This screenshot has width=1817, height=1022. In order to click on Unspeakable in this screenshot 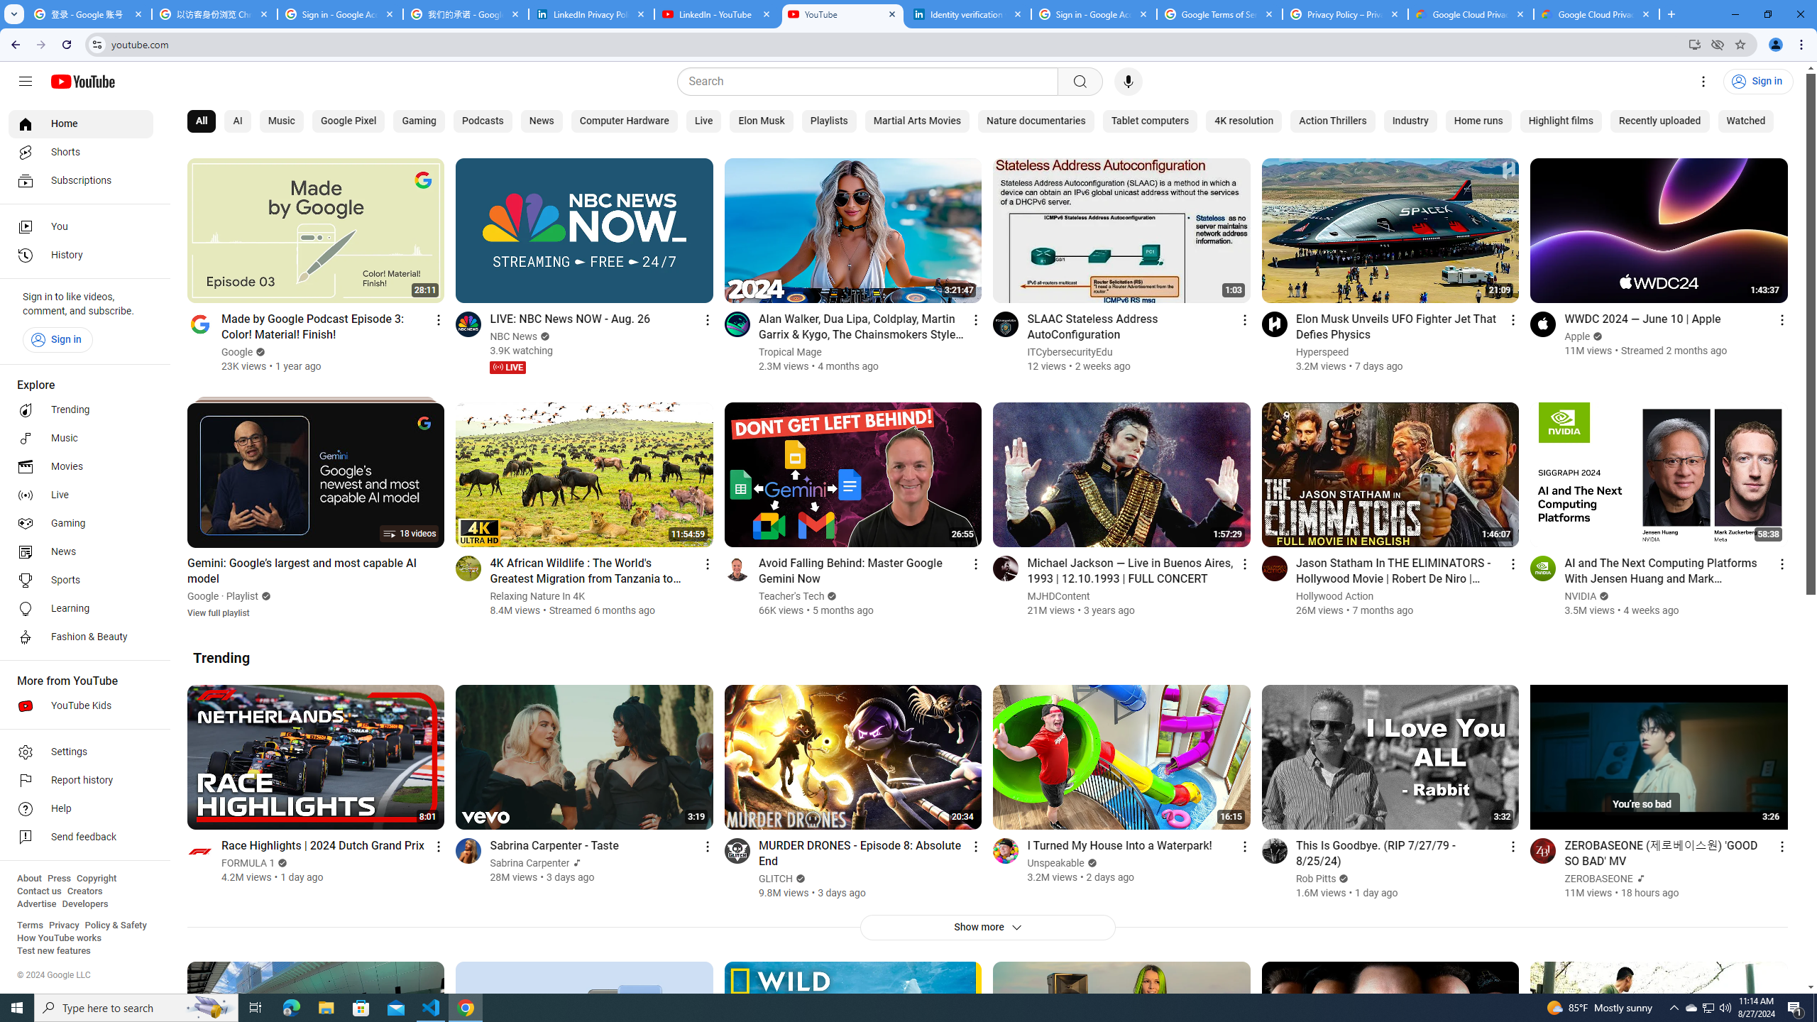, I will do `click(1056, 863)`.